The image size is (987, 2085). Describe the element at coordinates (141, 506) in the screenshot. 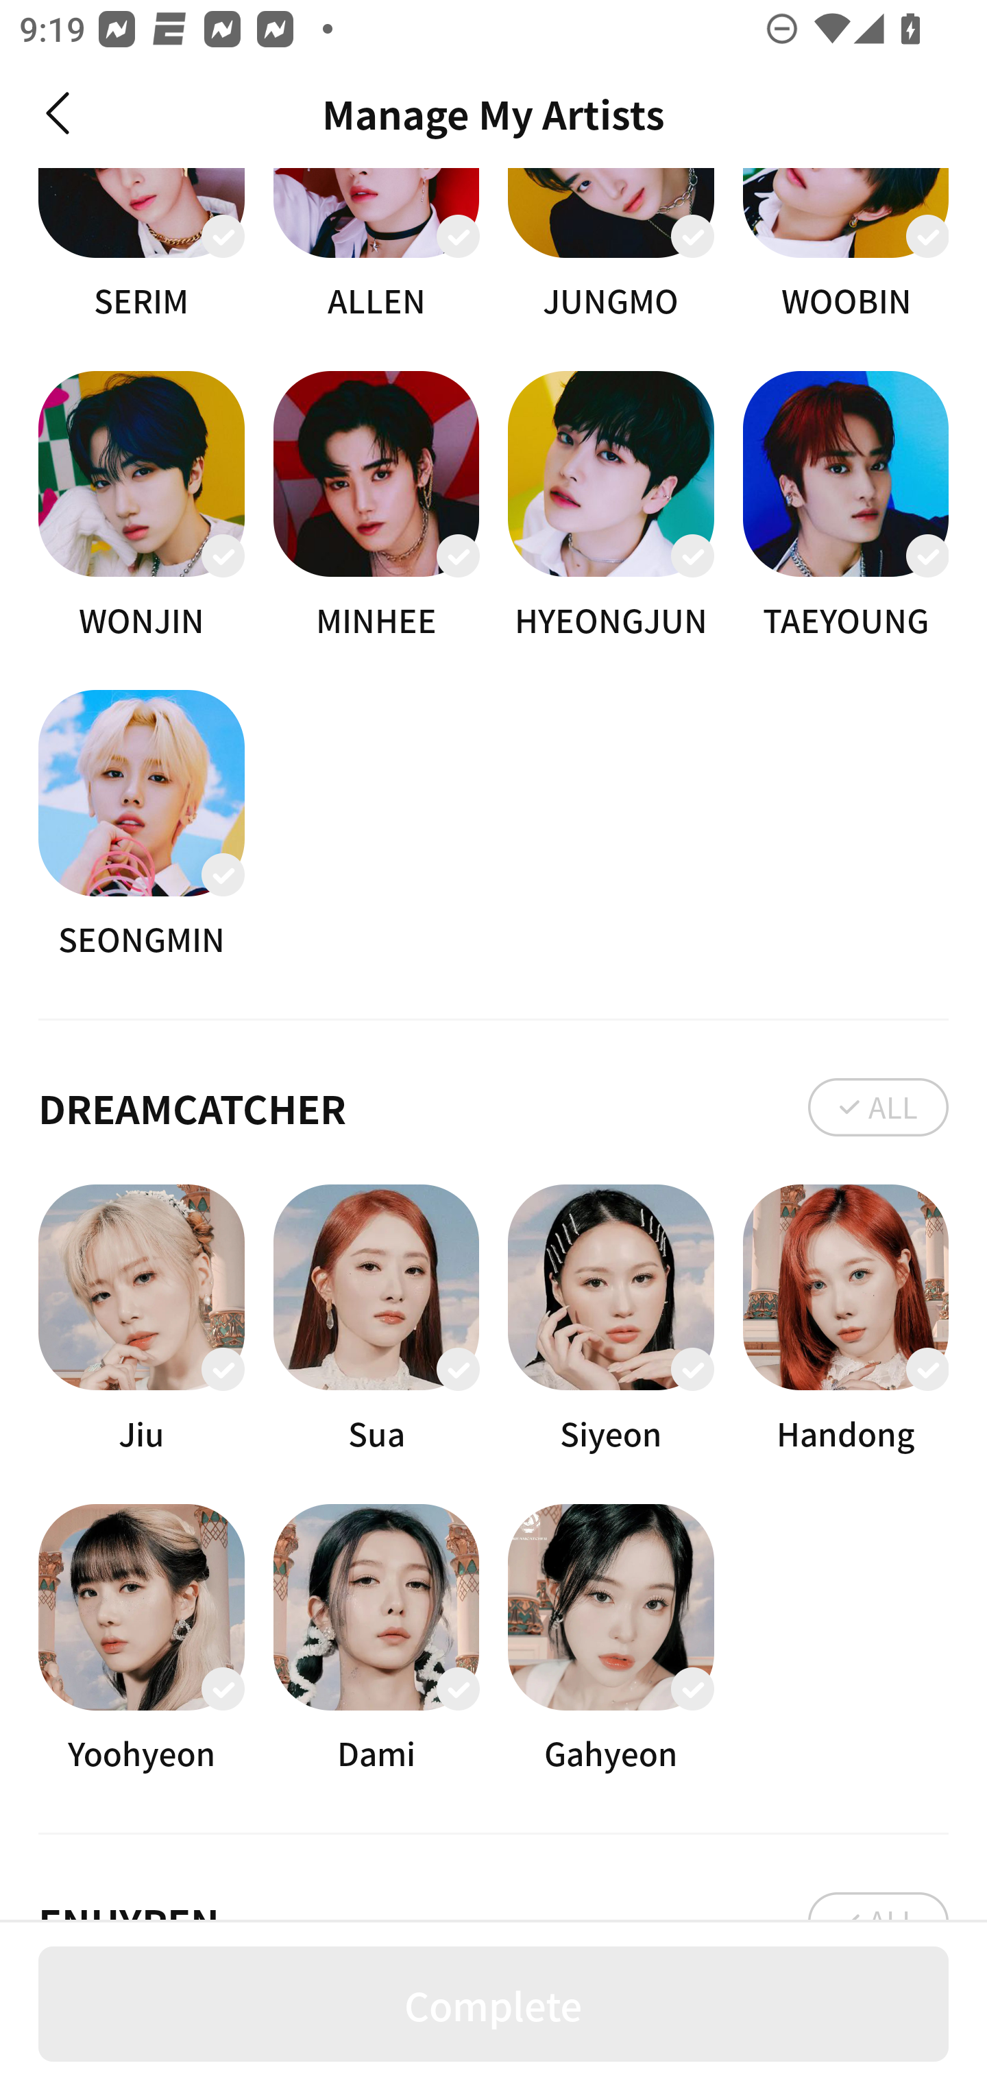

I see `WONJIN` at that location.